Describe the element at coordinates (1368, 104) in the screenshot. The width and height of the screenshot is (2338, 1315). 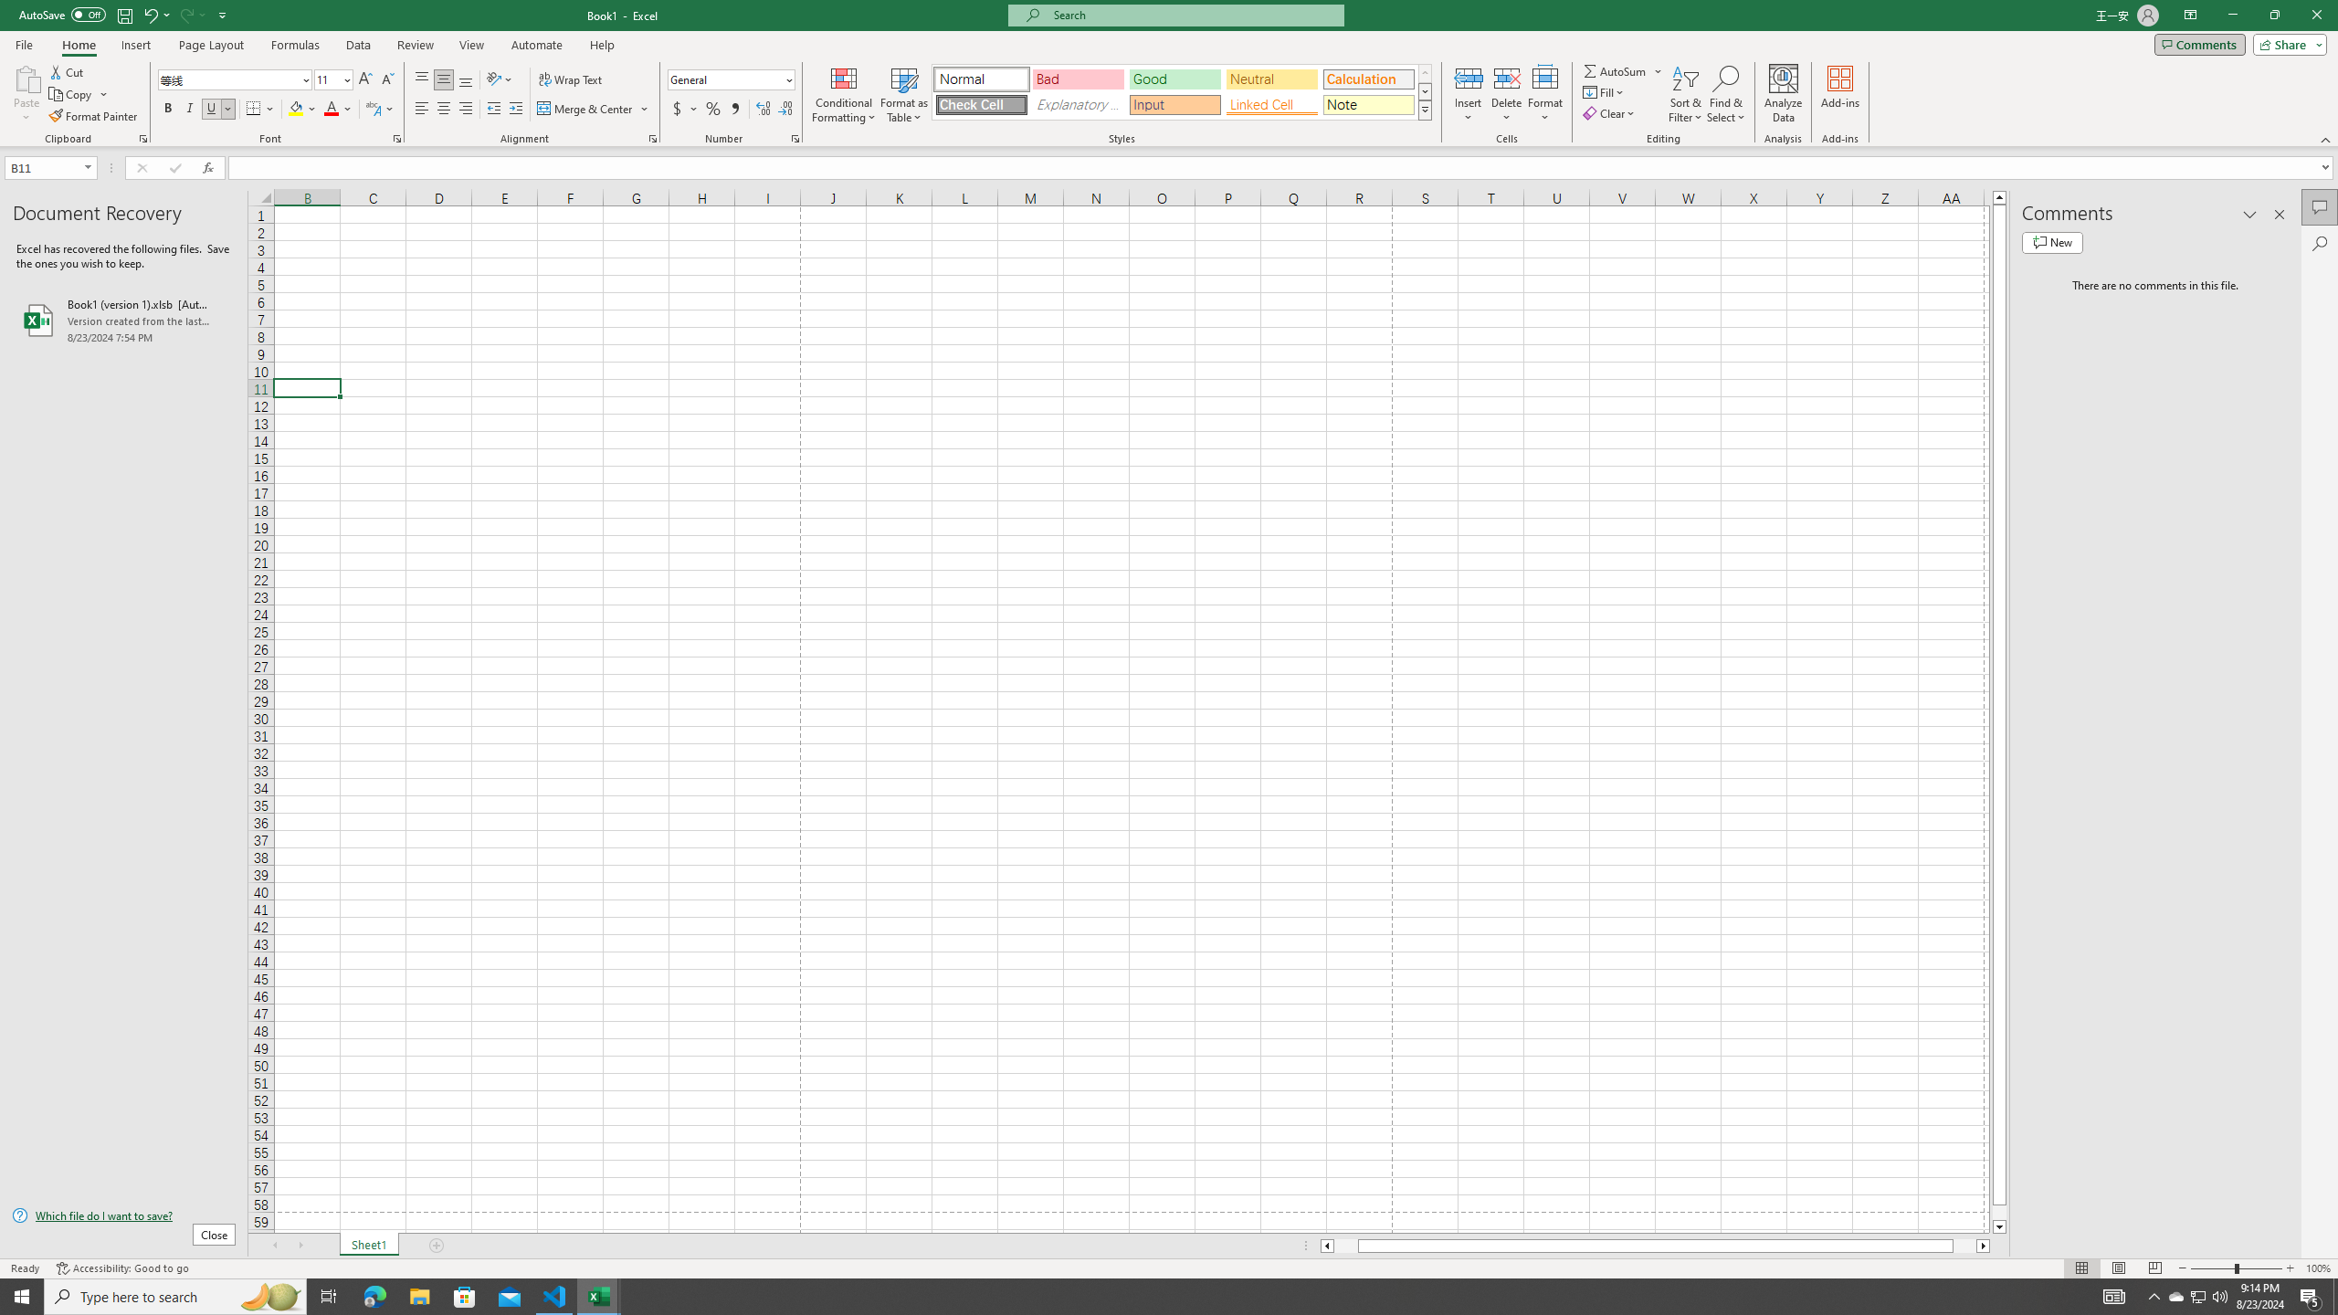
I see `Note` at that location.